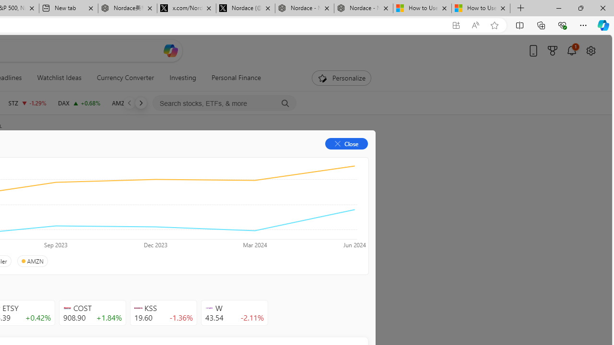 This screenshot has width=614, height=345. What do you see at coordinates (146, 159) in the screenshot?
I see `Analysis` at bounding box center [146, 159].